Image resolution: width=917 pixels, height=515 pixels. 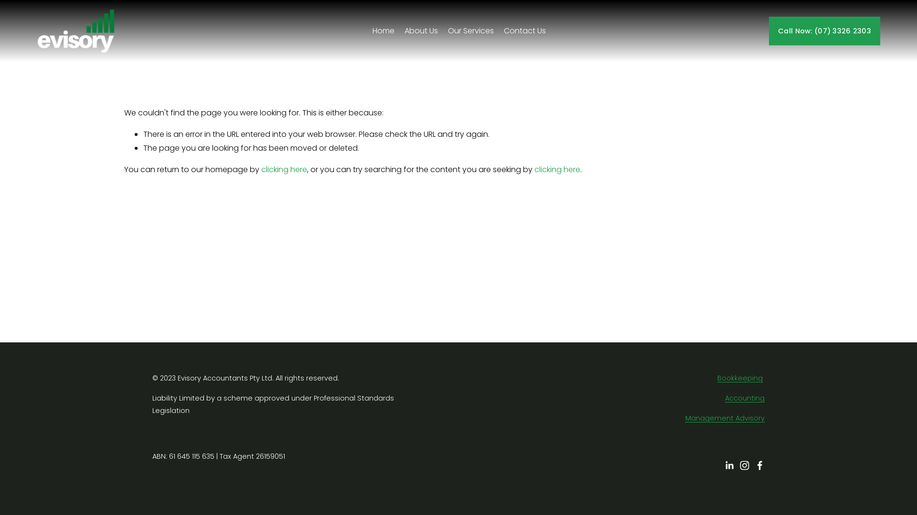 What do you see at coordinates (421, 31) in the screenshot?
I see `About Us` at bounding box center [421, 31].